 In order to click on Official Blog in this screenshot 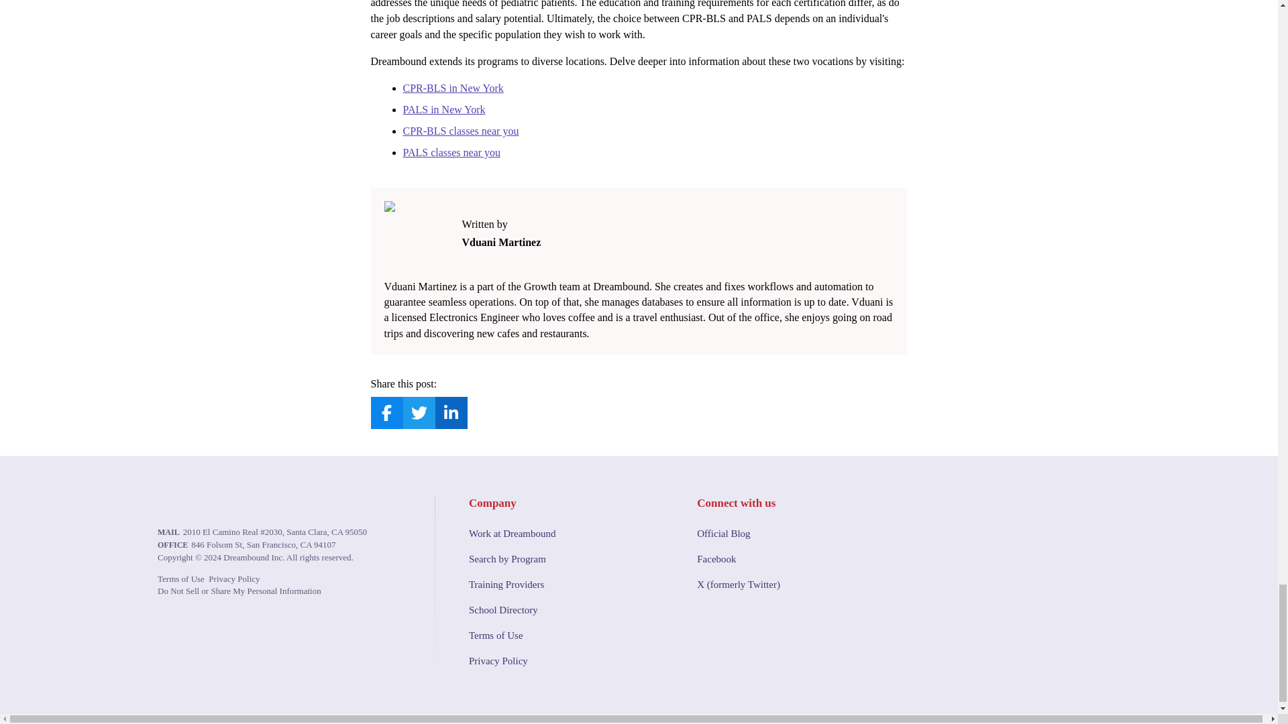, I will do `click(794, 534)`.